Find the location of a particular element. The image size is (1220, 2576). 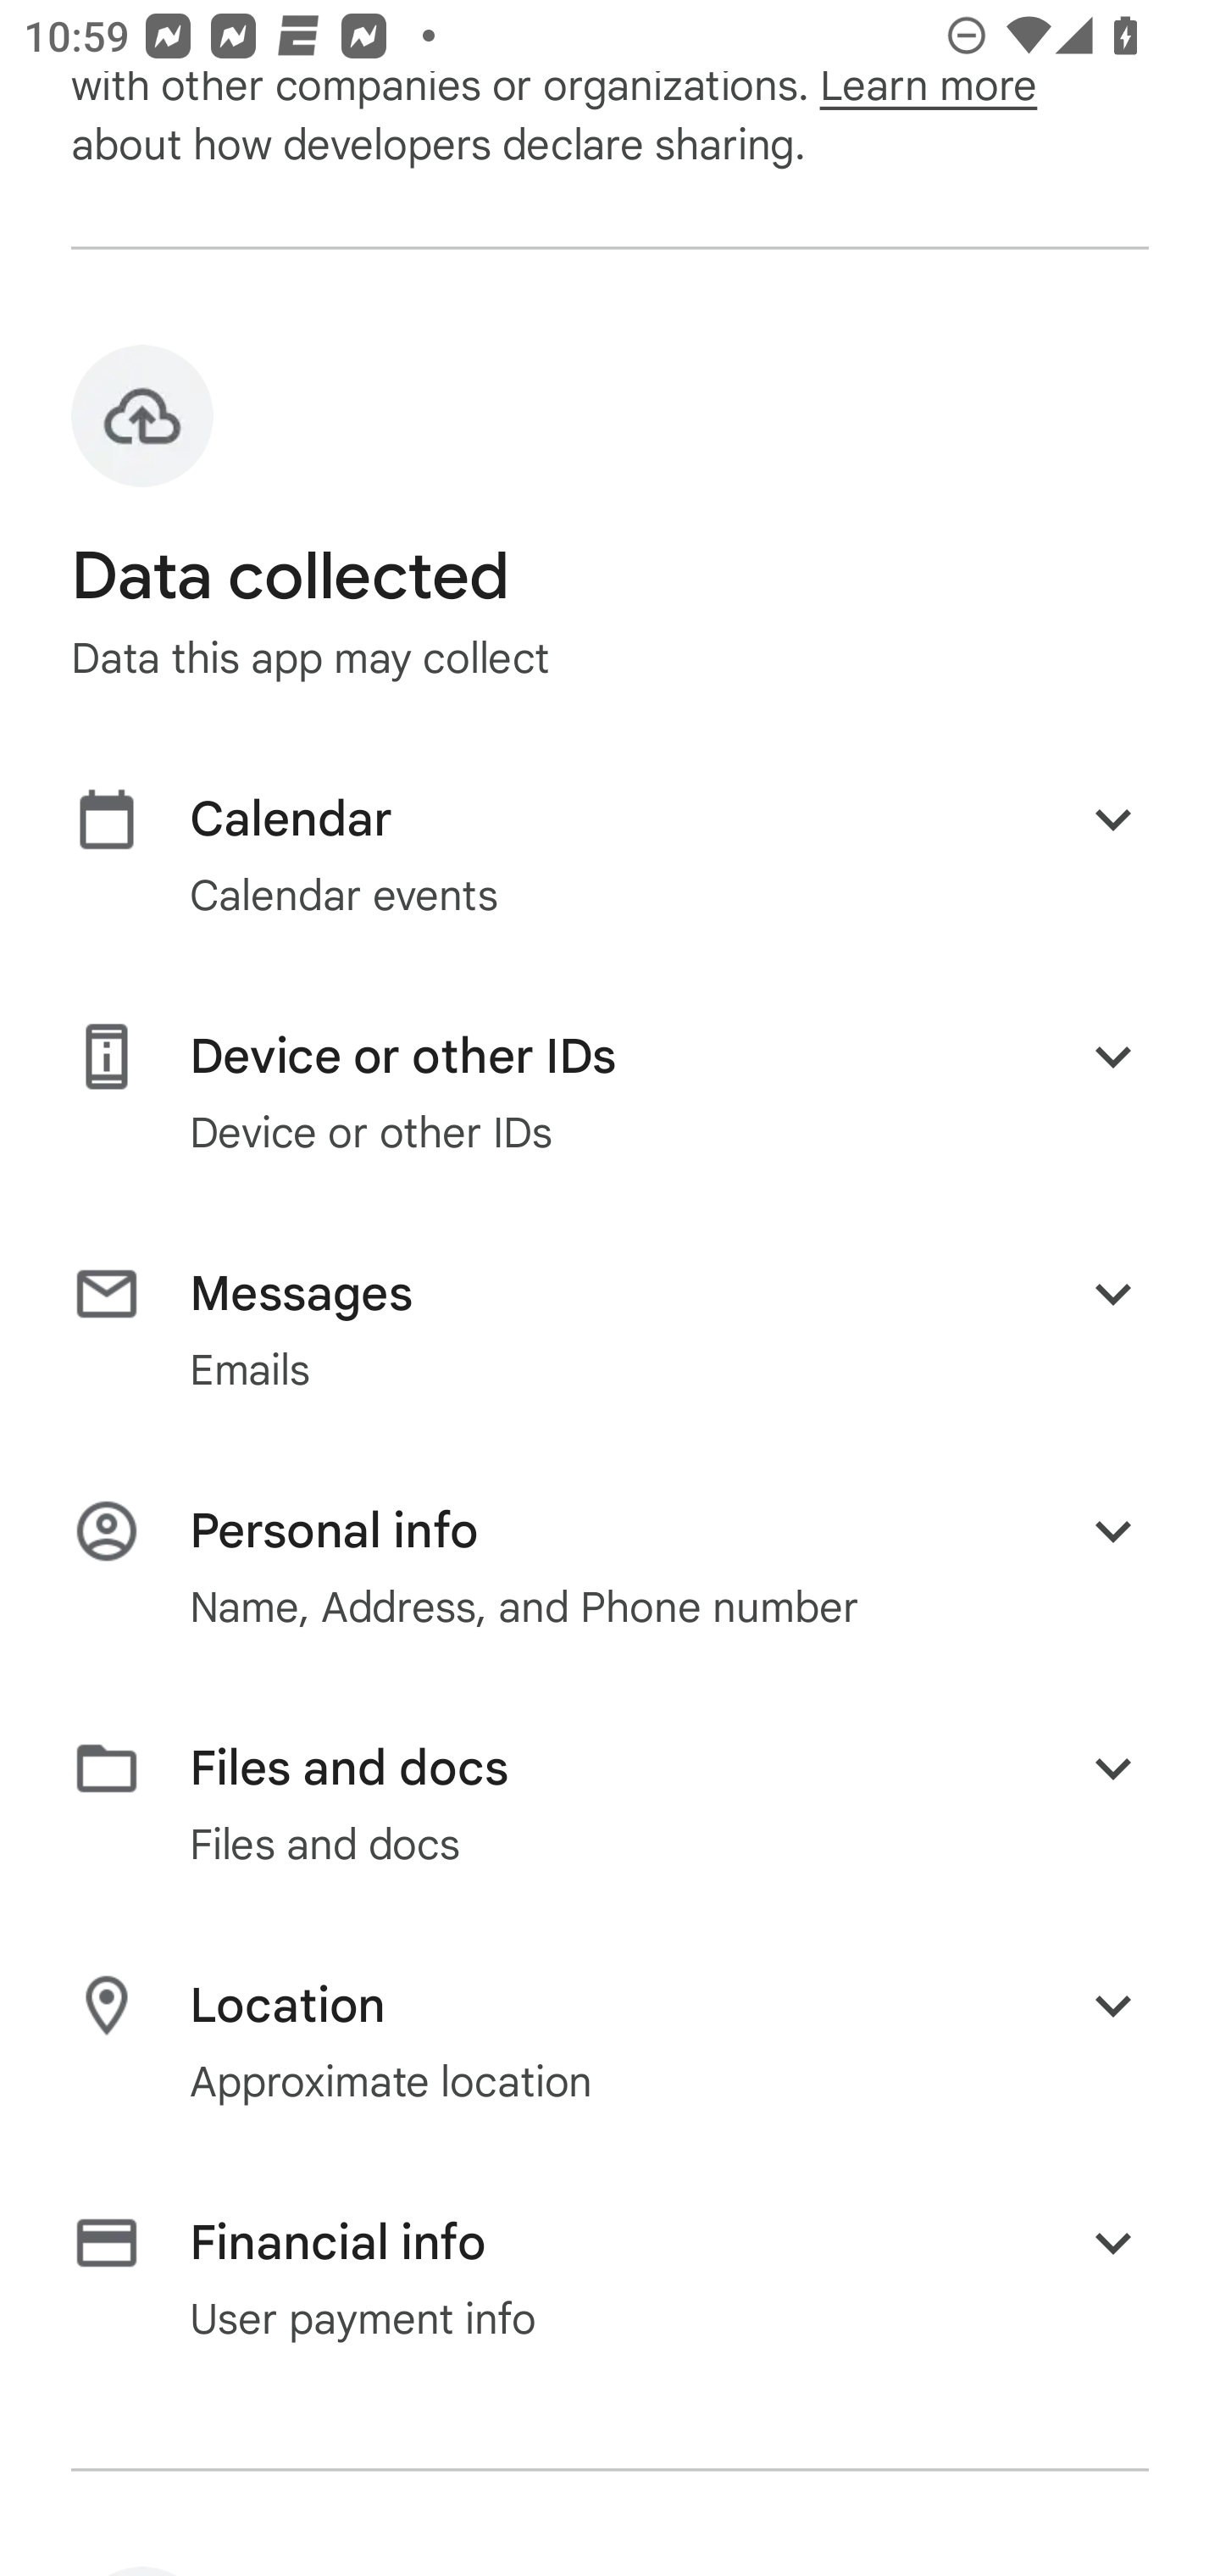

heading Calendar Calendar events Expand button is located at coordinates (610, 855).